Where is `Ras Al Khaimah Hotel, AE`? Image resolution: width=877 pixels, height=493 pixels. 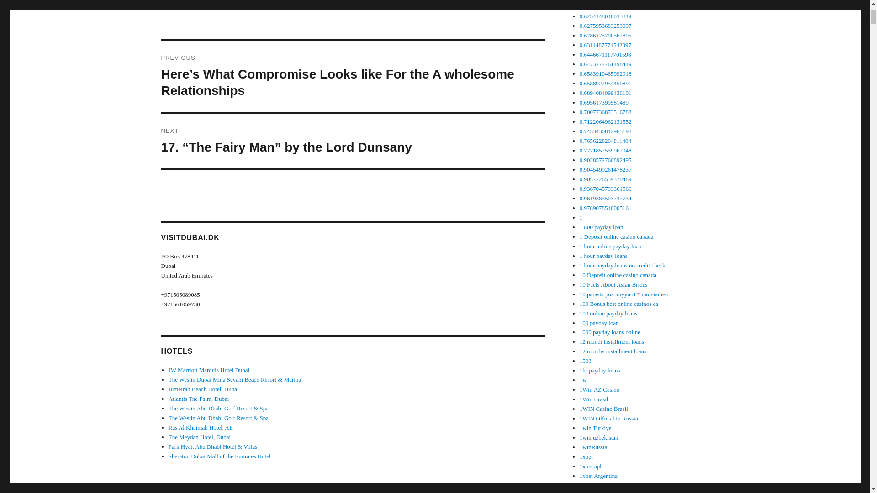 Ras Al Khaimah Hotel, AE is located at coordinates (201, 427).